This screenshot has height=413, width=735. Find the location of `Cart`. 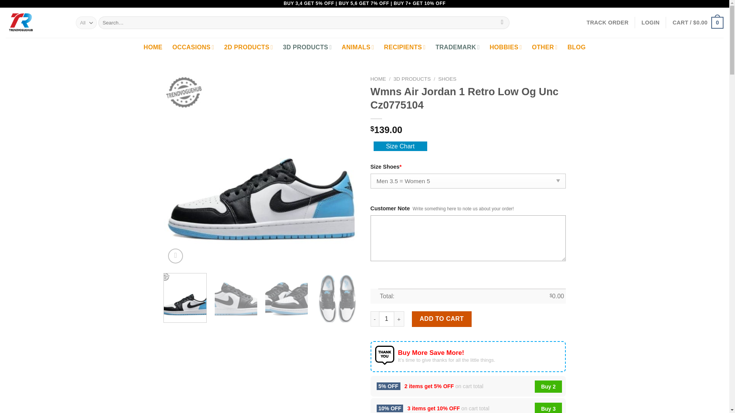

Cart is located at coordinates (697, 22).